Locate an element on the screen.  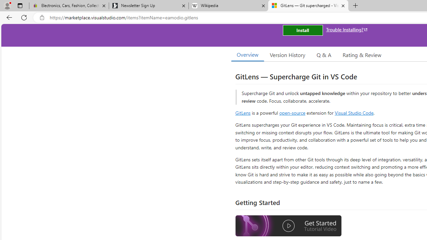
Watch the GitLens Getting Started video is located at coordinates (289, 226).